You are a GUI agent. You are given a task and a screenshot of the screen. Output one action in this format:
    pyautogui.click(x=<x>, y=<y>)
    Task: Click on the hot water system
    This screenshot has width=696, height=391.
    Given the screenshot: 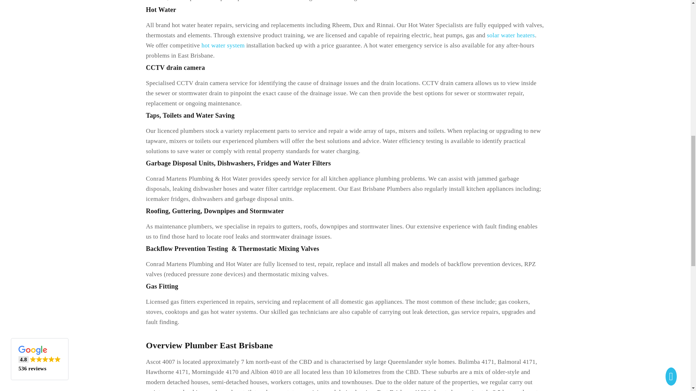 What is the action you would take?
    pyautogui.click(x=223, y=45)
    